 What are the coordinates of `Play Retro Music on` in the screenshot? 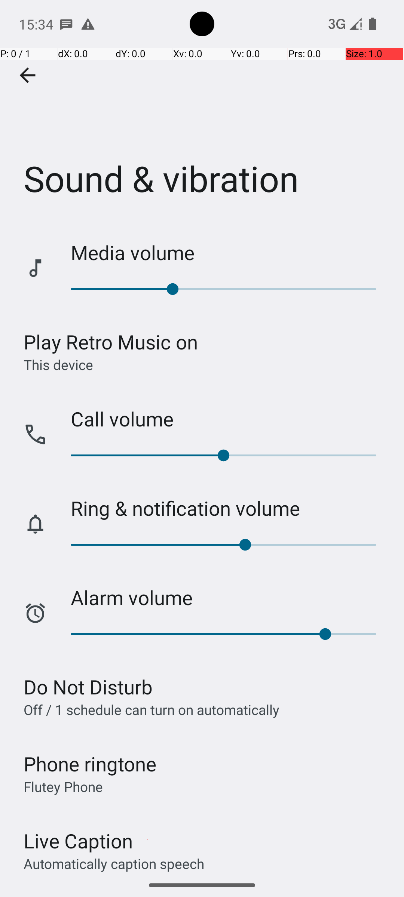 It's located at (111, 342).